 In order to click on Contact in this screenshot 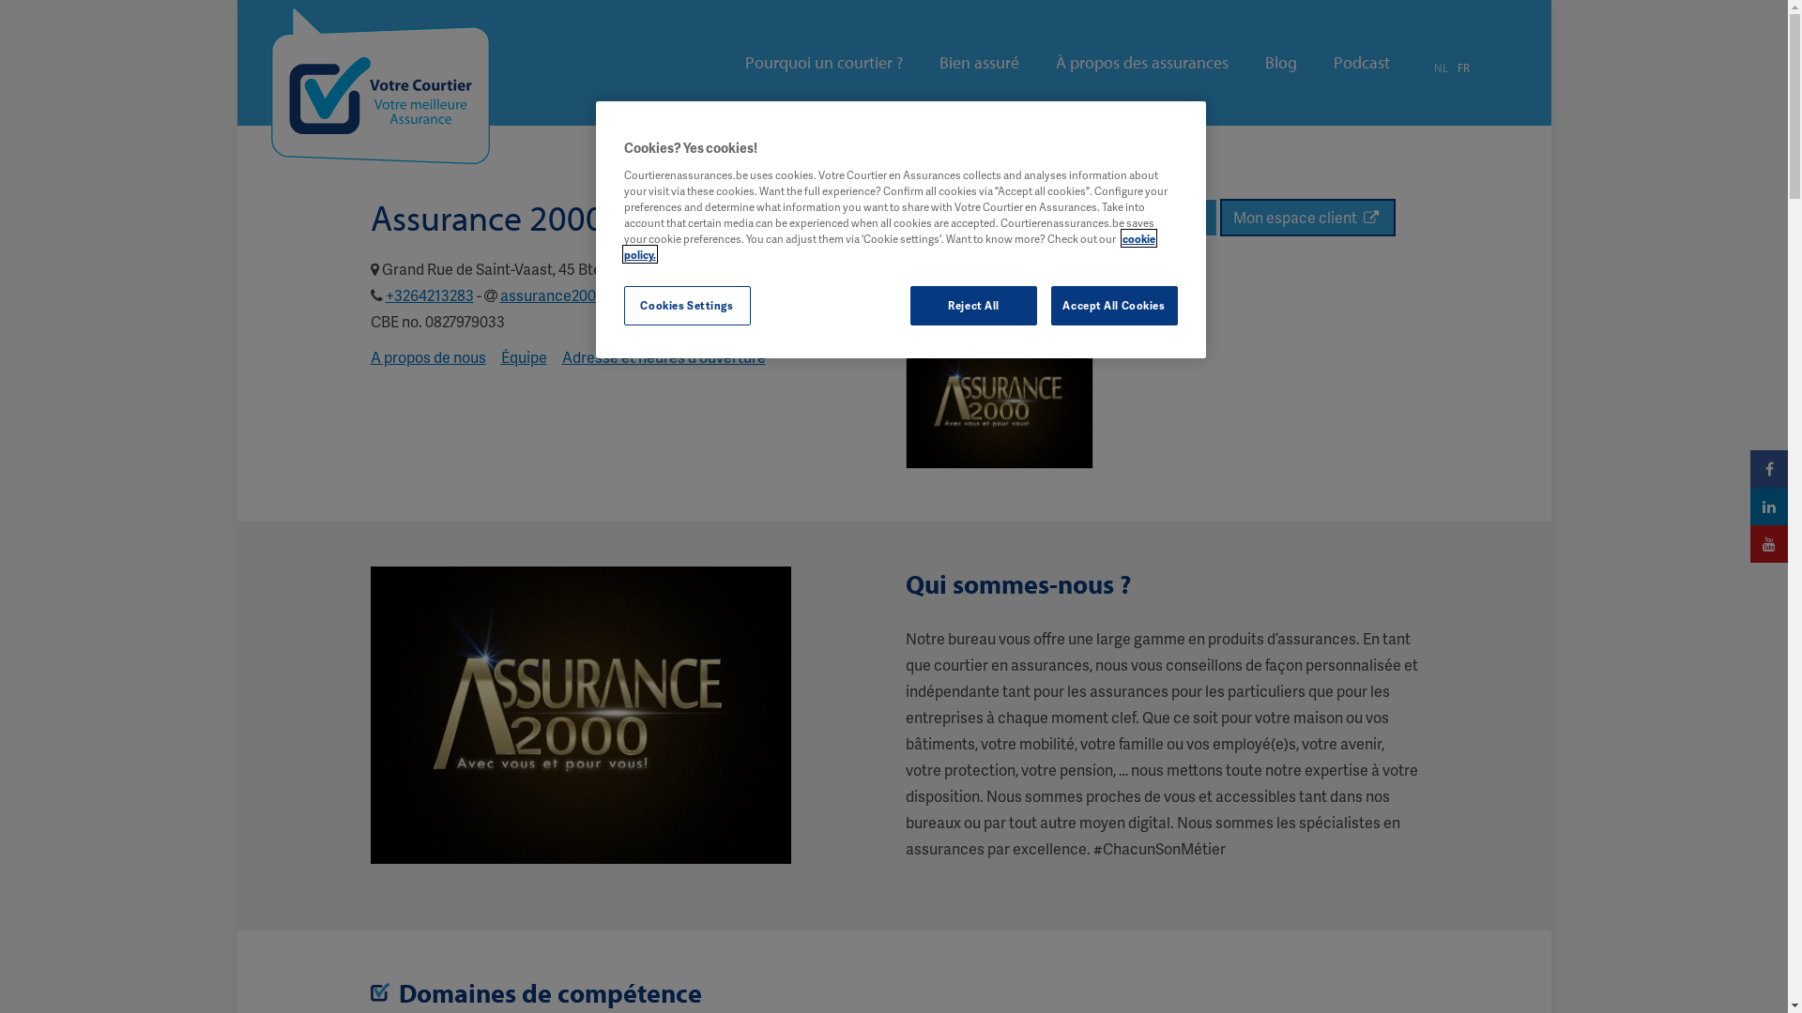, I will do `click(1068, 218)`.